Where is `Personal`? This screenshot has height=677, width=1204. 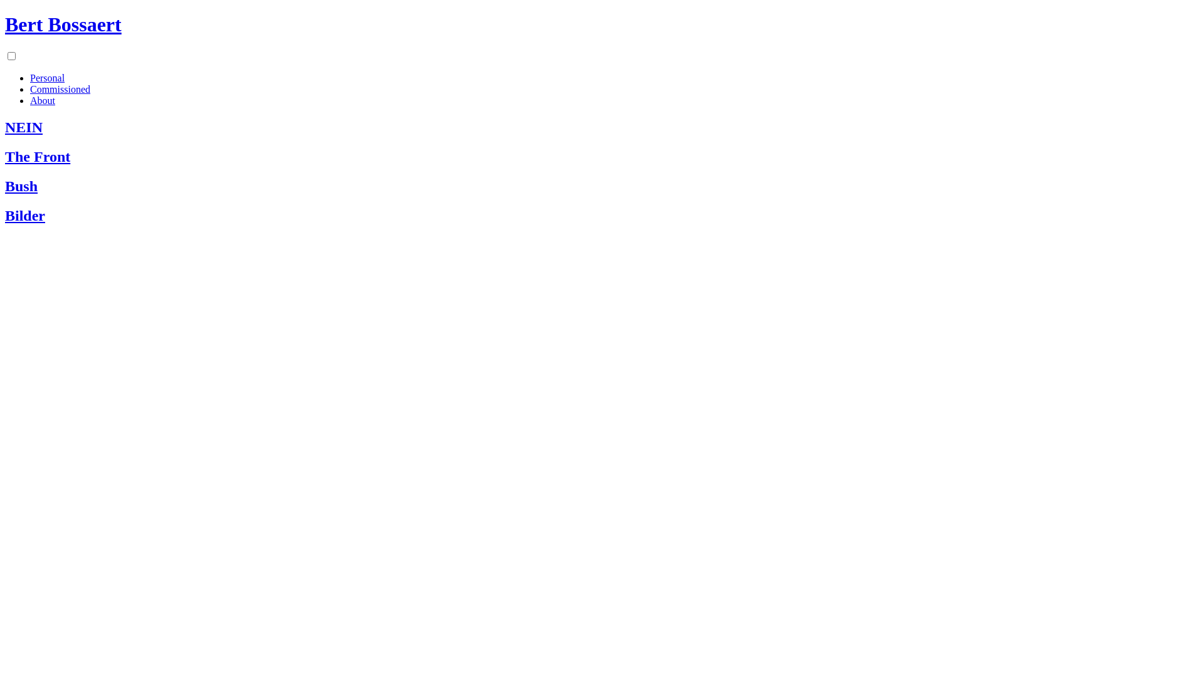 Personal is located at coordinates (48, 78).